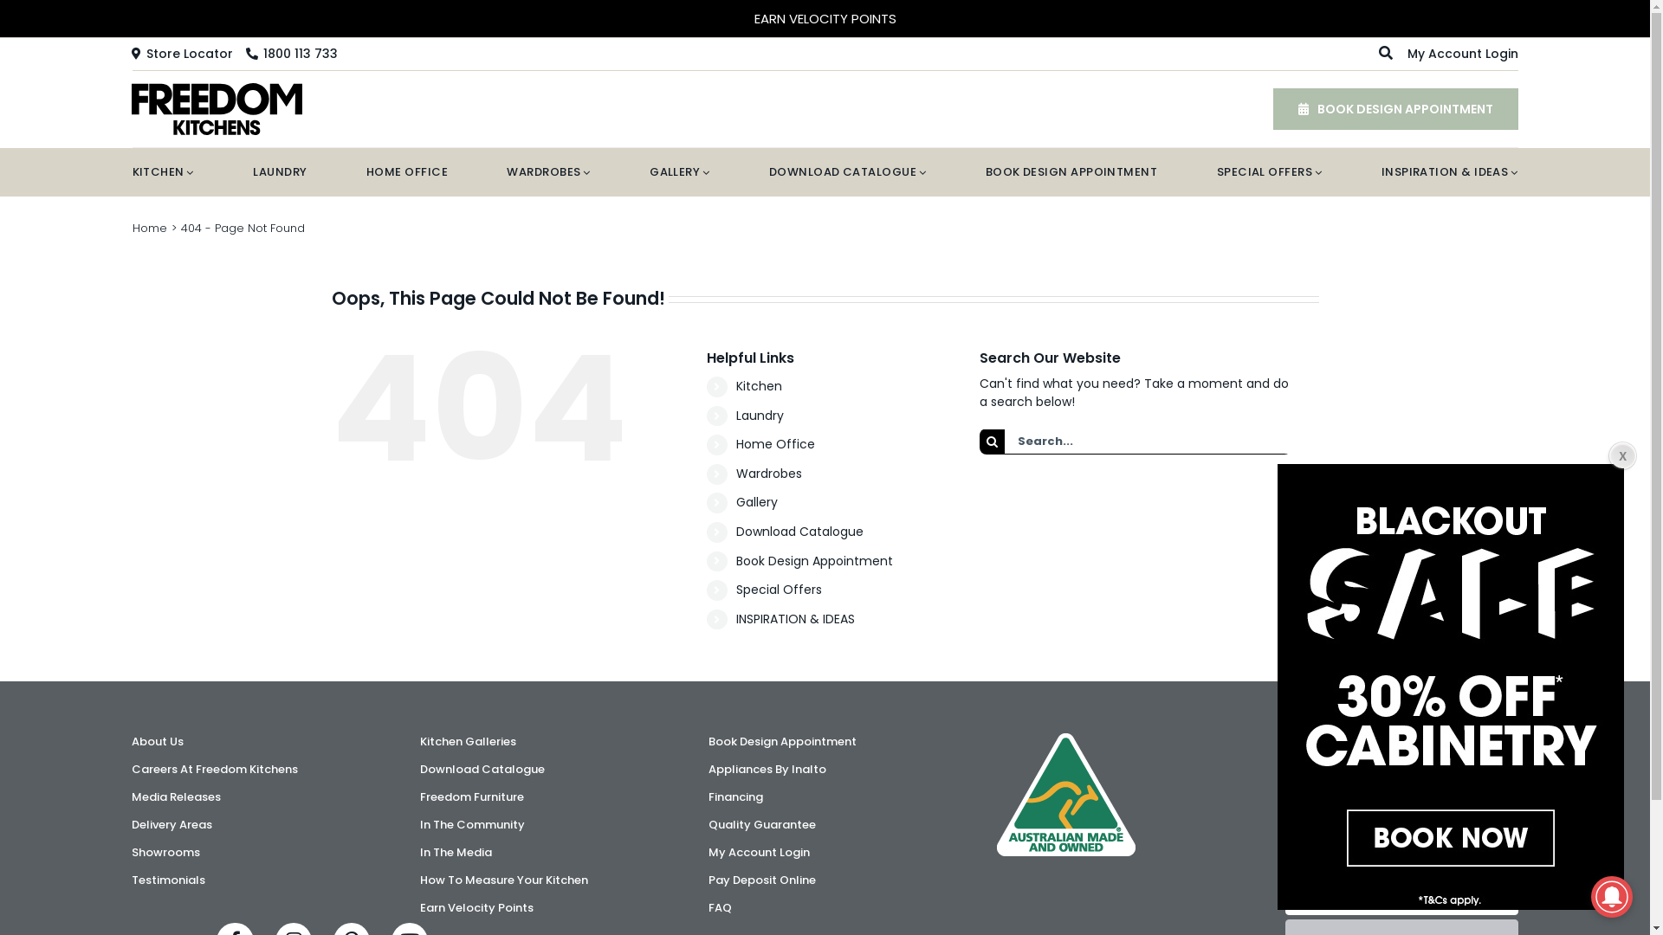 The image size is (1663, 935). Describe the element at coordinates (248, 880) in the screenshot. I see `Testimonials` at that location.